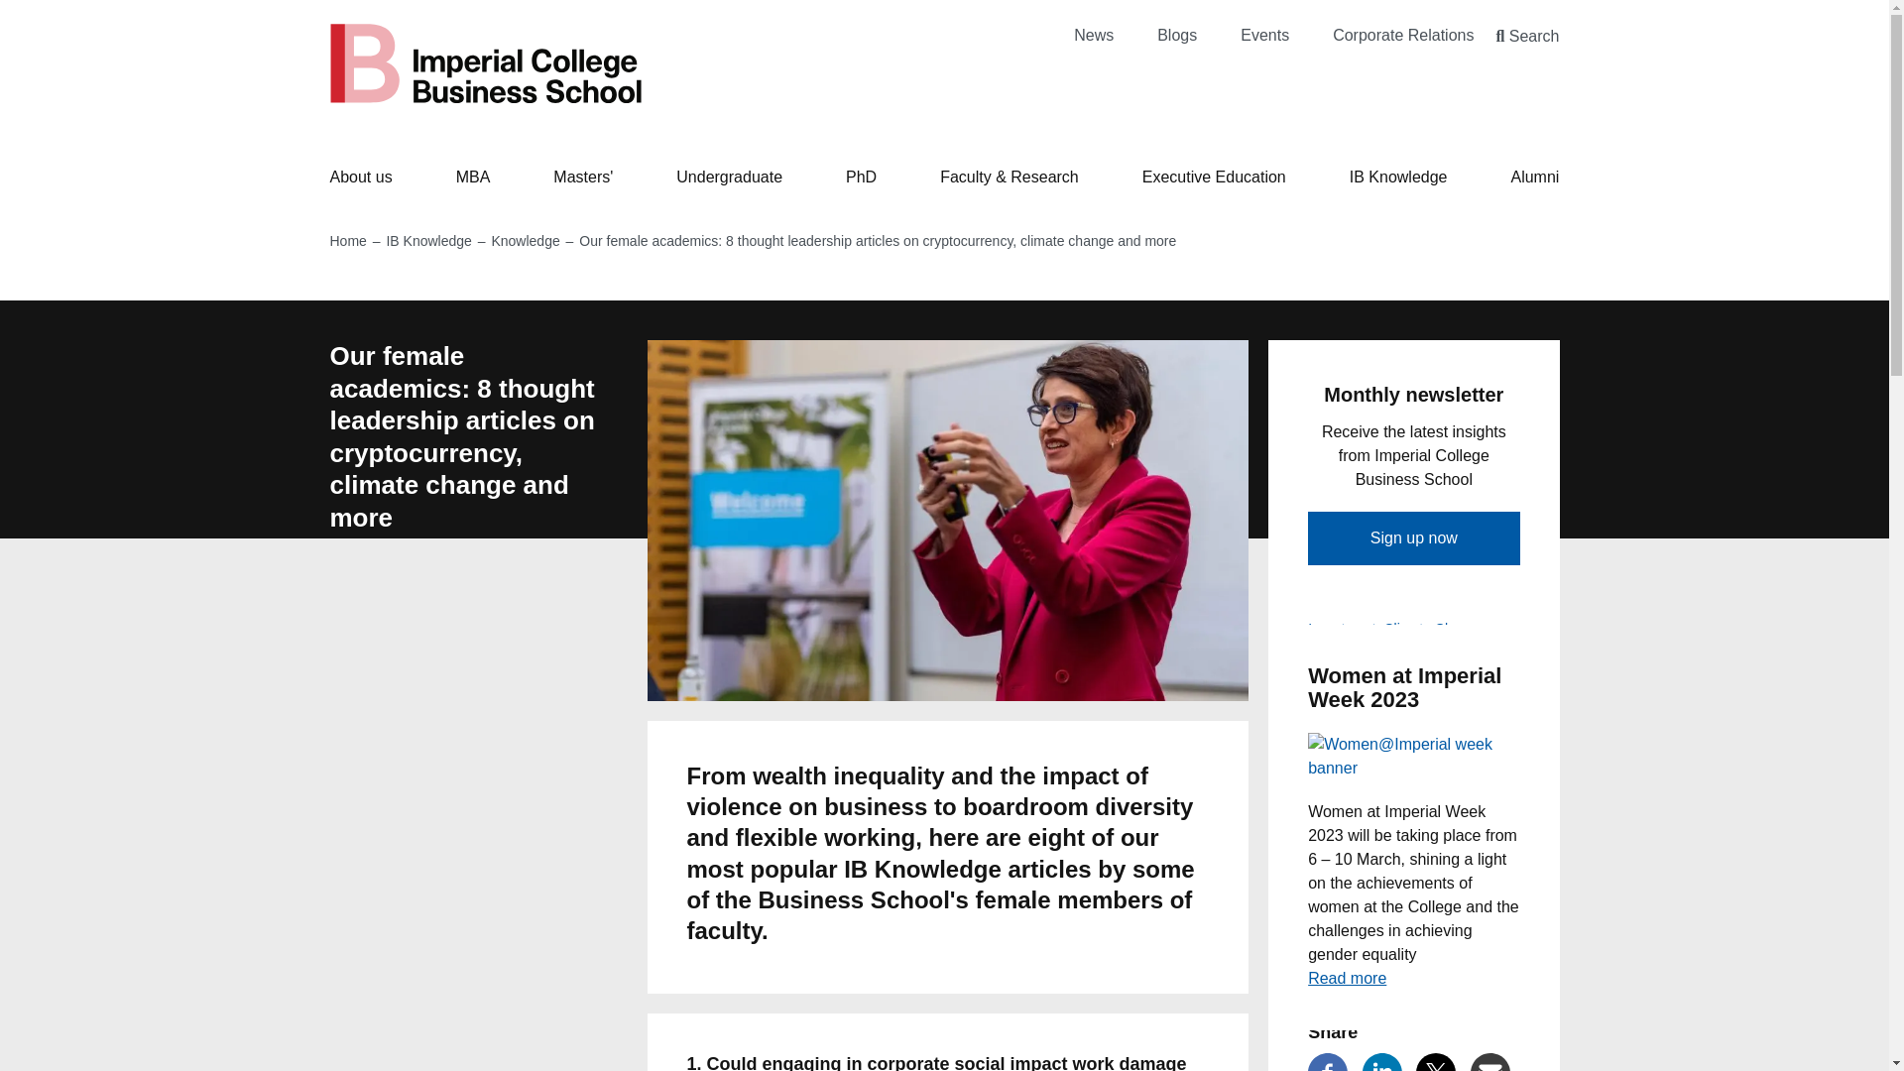 The width and height of the screenshot is (1904, 1071). Describe the element at coordinates (1414, 756) in the screenshot. I see `Thumbnail for Women at Imperial Week 2023` at that location.